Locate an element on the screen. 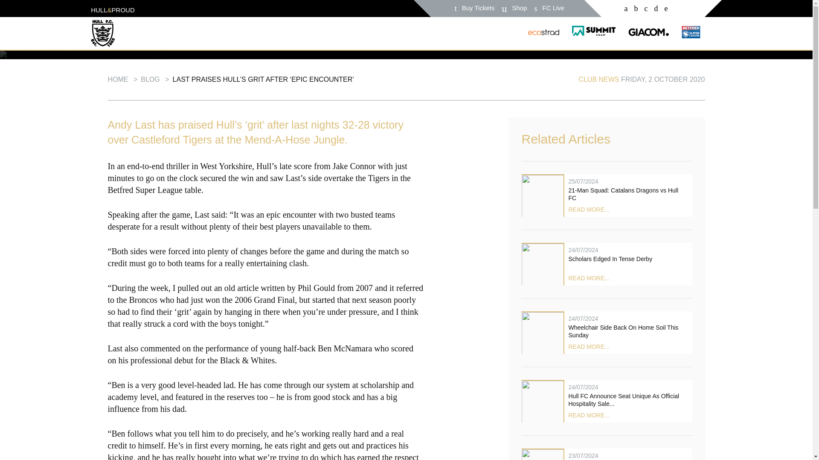  21-Man Squad: Catalans Dragons vs Hull FC is located at coordinates (607, 195).